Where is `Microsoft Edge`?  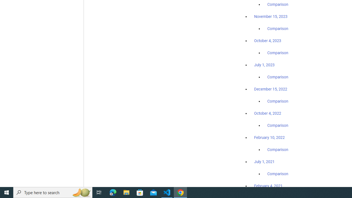
Microsoft Edge is located at coordinates (113, 193).